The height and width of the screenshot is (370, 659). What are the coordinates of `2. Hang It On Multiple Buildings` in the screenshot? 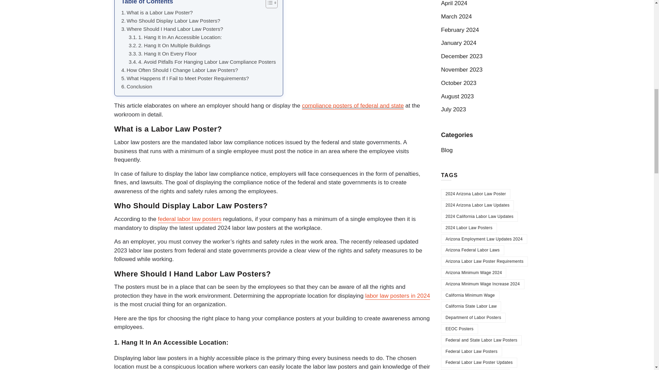 It's located at (169, 45).